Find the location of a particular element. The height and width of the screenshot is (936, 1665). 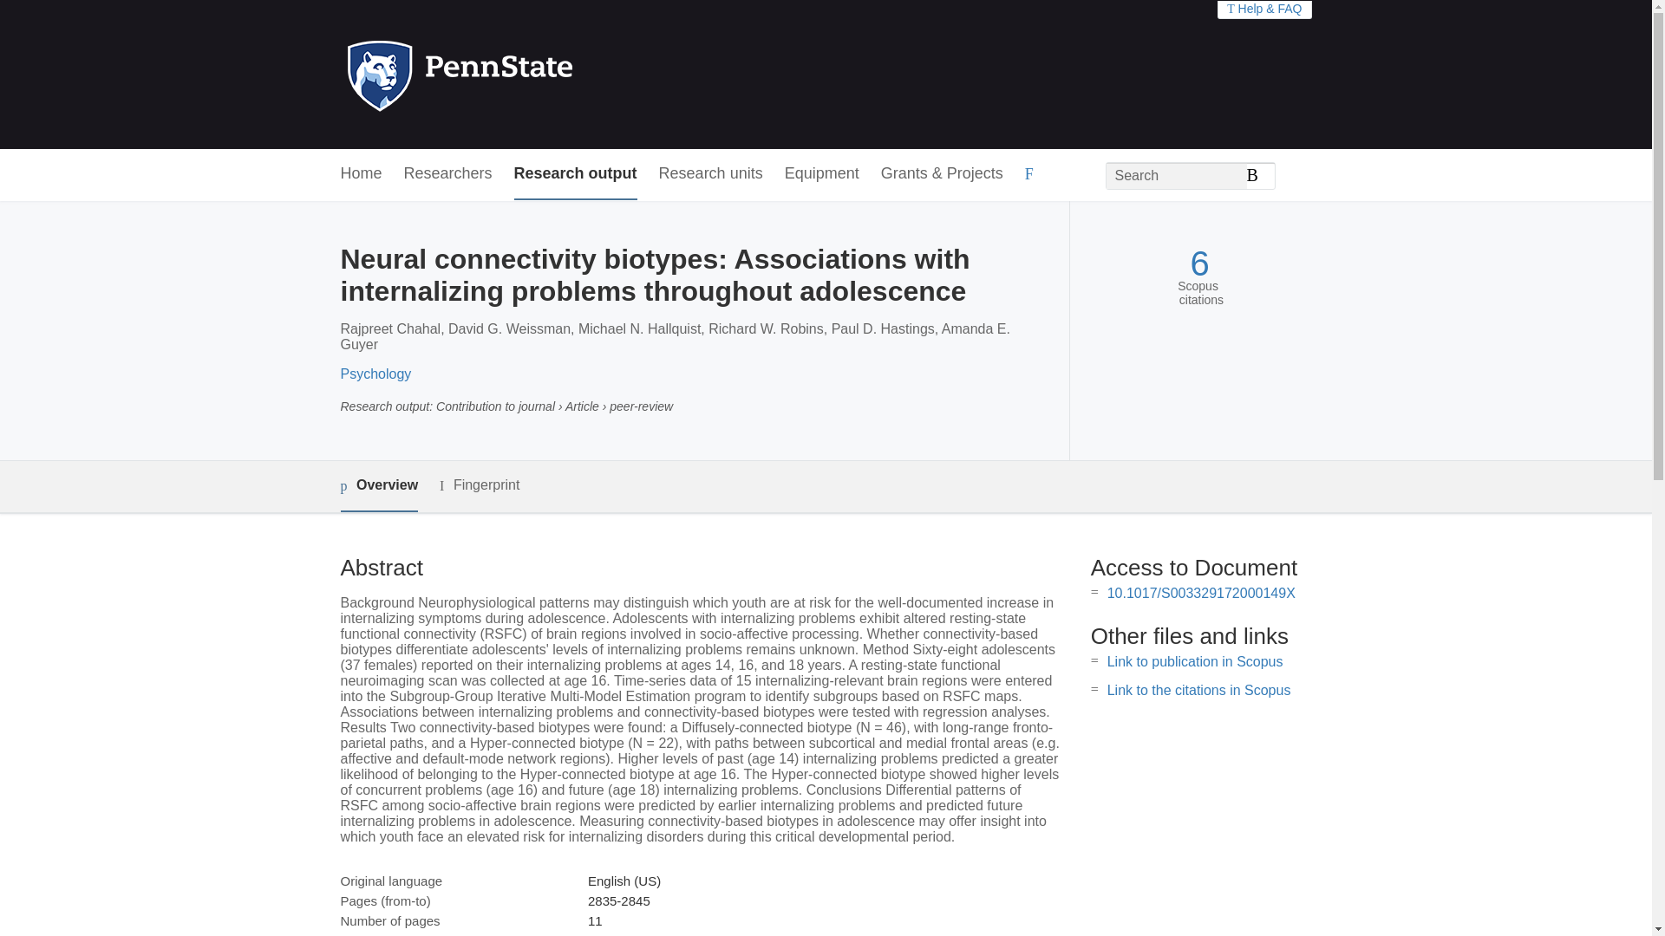

Fingerprint is located at coordinates (479, 485).